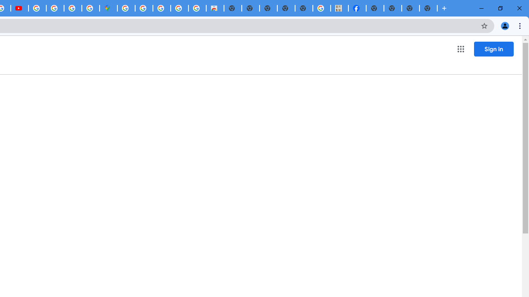  I want to click on How Chrome protects your passwords - Google Chrome Help, so click(37, 8).